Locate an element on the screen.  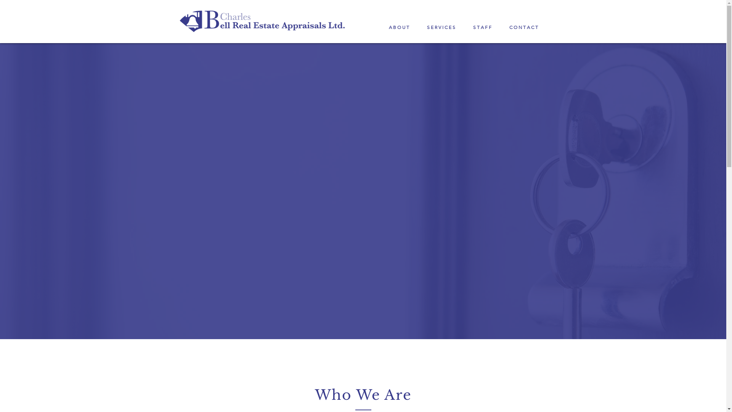
S E R V I C E S is located at coordinates (441, 27).